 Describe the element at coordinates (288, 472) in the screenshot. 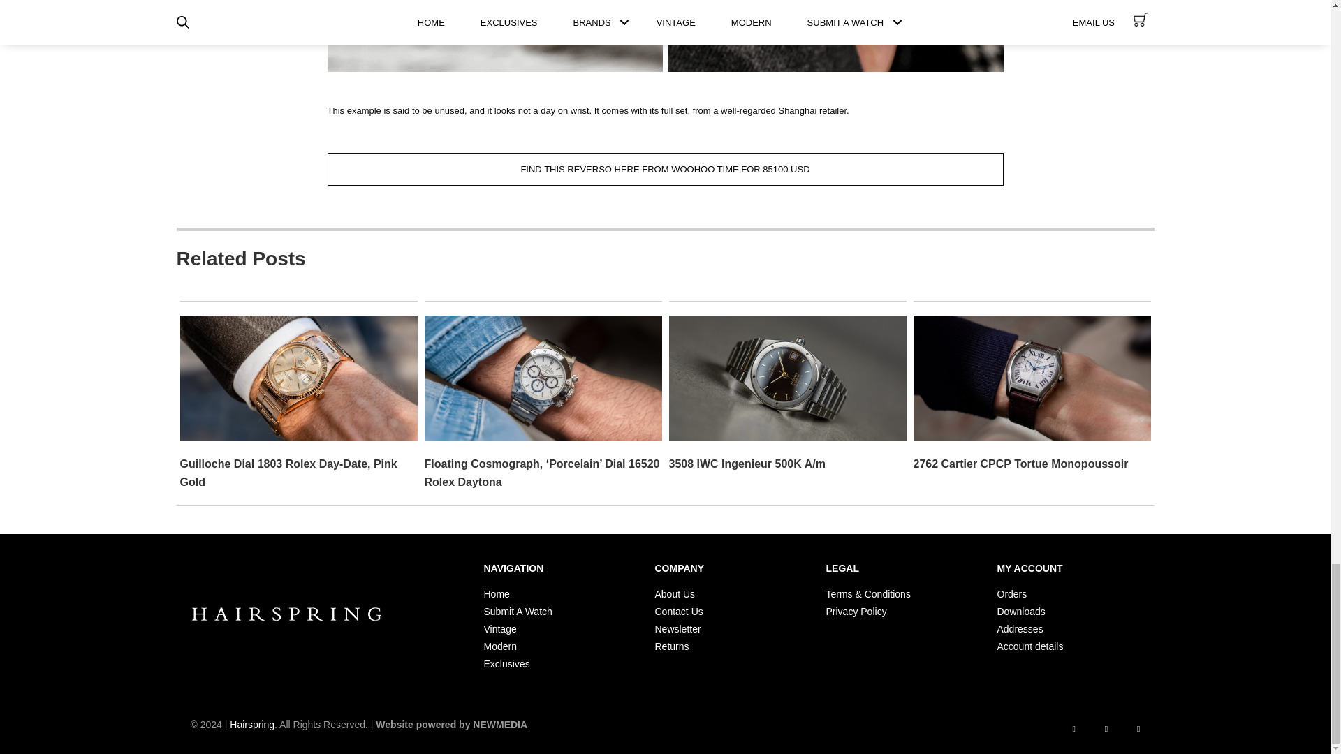

I see `Guilloche Dial 1803 Rolex Day-Date, Pink Gold` at that location.